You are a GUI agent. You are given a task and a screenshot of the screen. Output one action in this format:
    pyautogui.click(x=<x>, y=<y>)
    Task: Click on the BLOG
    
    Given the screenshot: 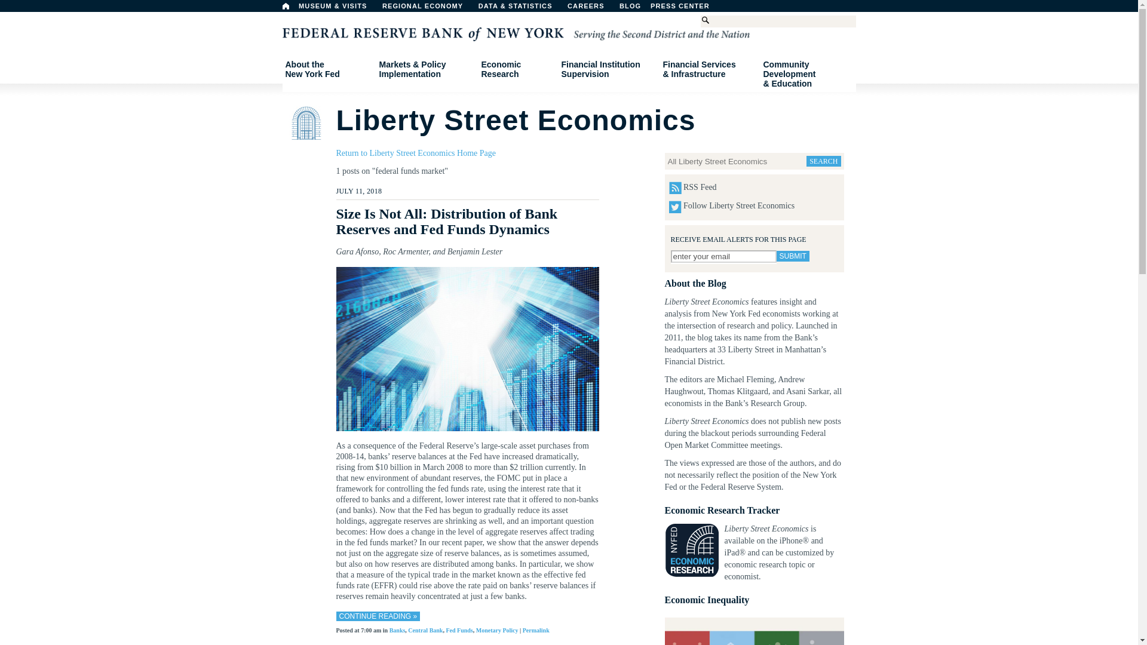 What is the action you would take?
    pyautogui.click(x=686, y=9)
    